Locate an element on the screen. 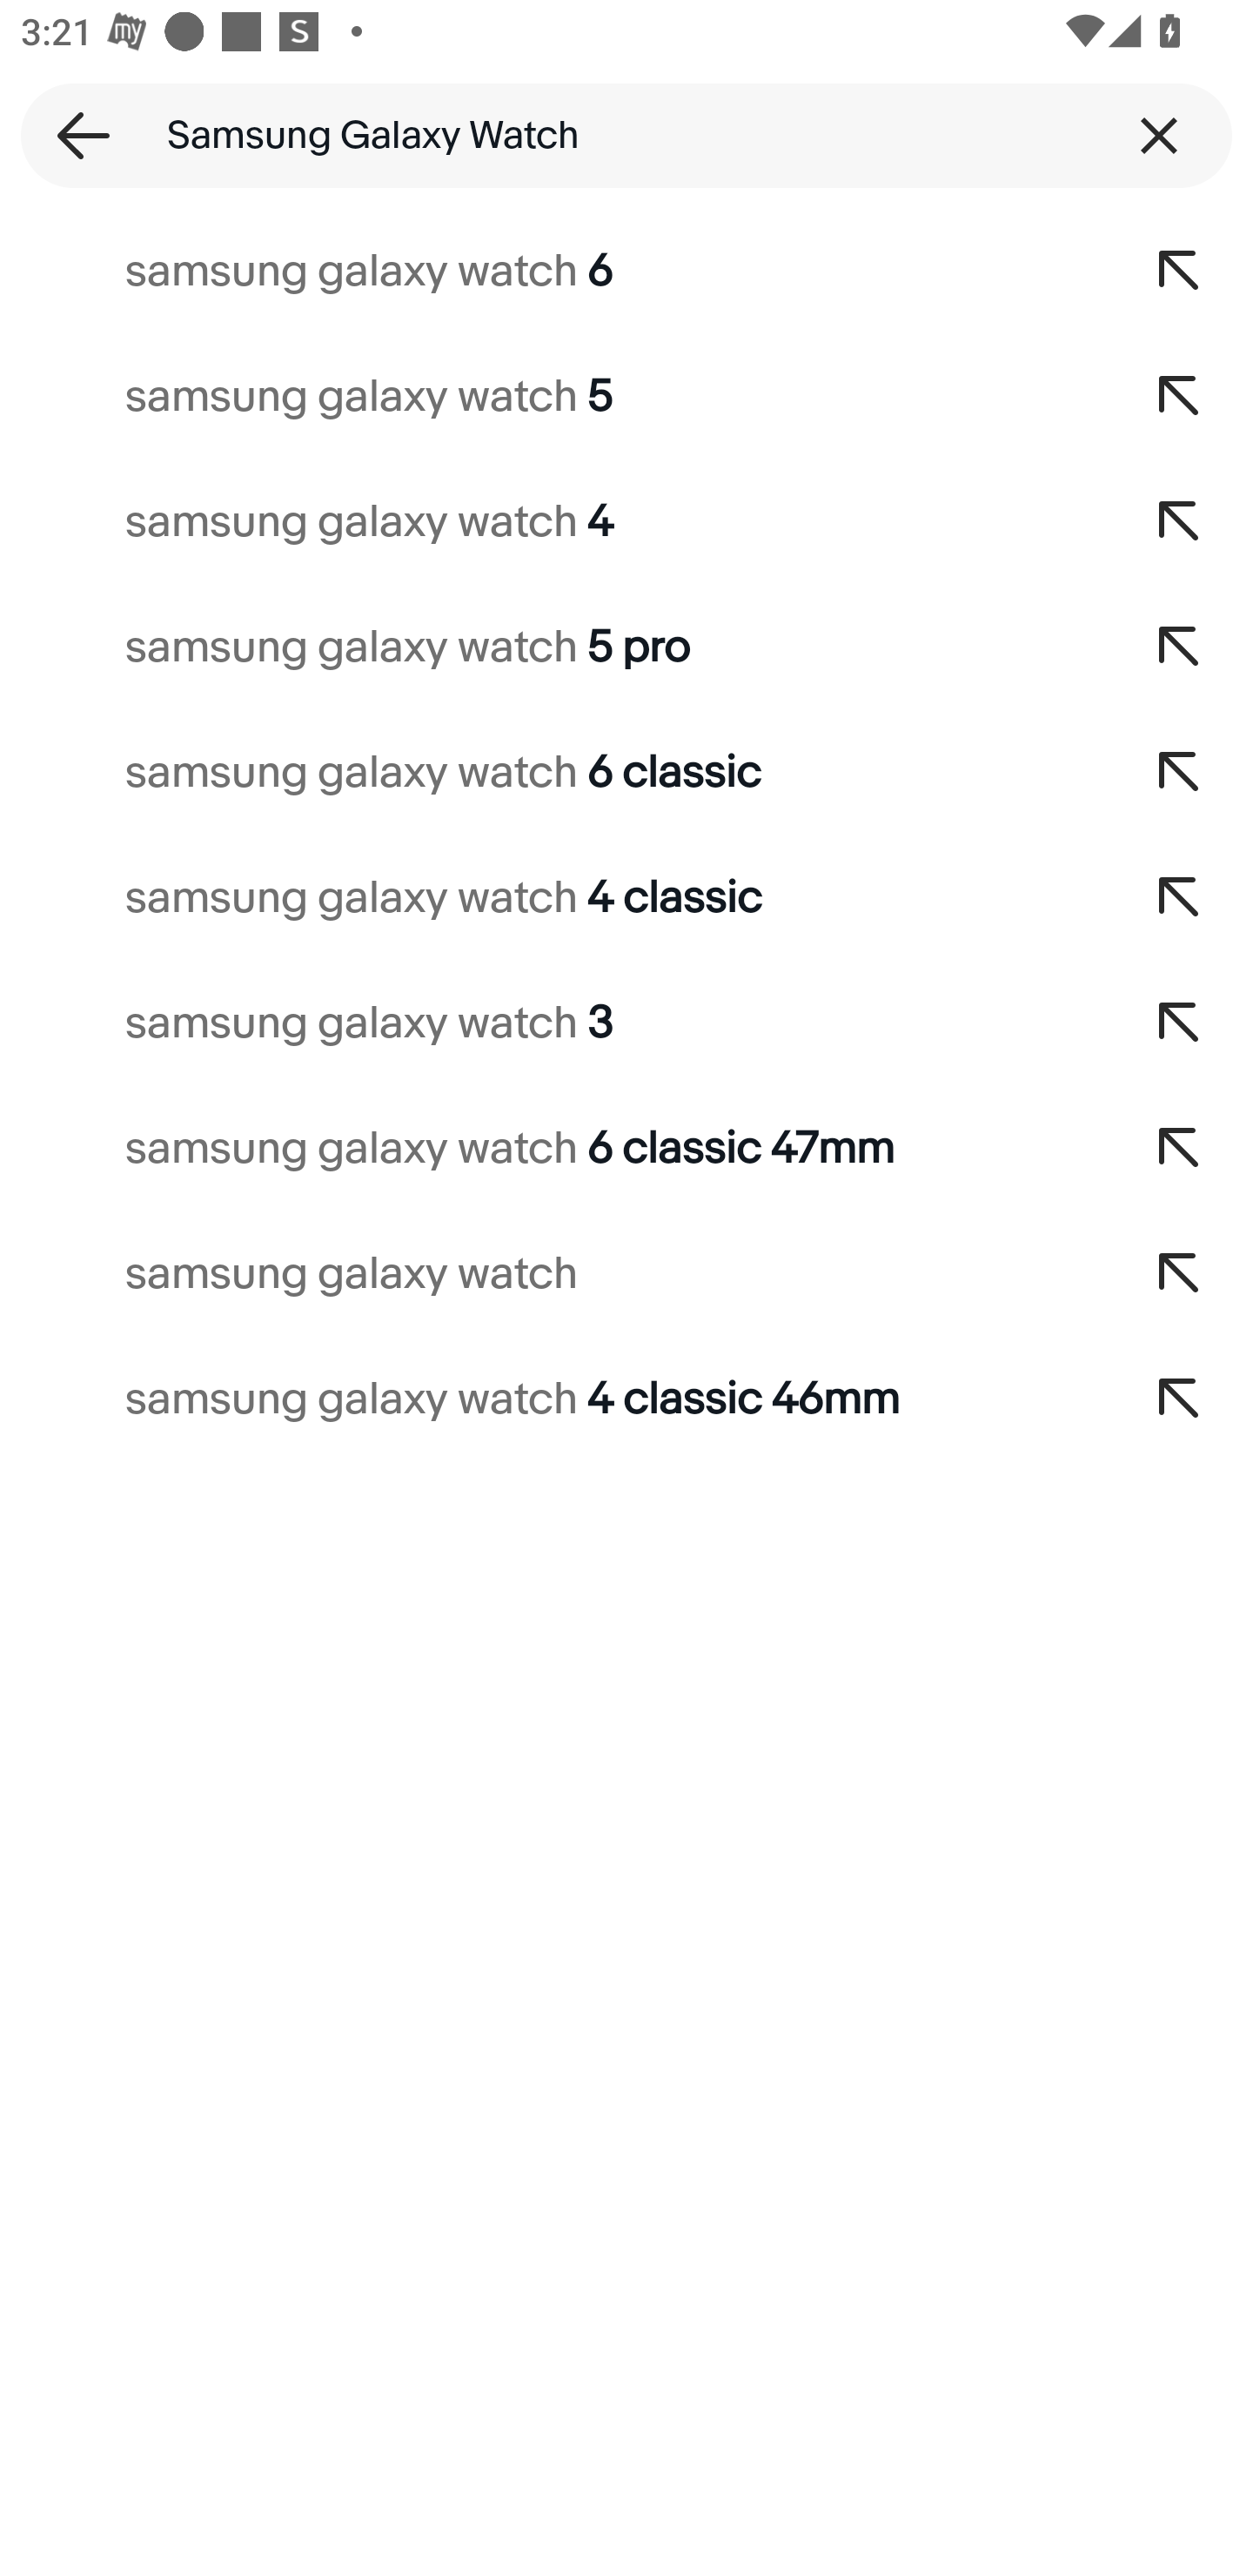 This screenshot has height=2576, width=1253. Add to search query,samsung galaxy watch 4 classic is located at coordinates (1180, 898).